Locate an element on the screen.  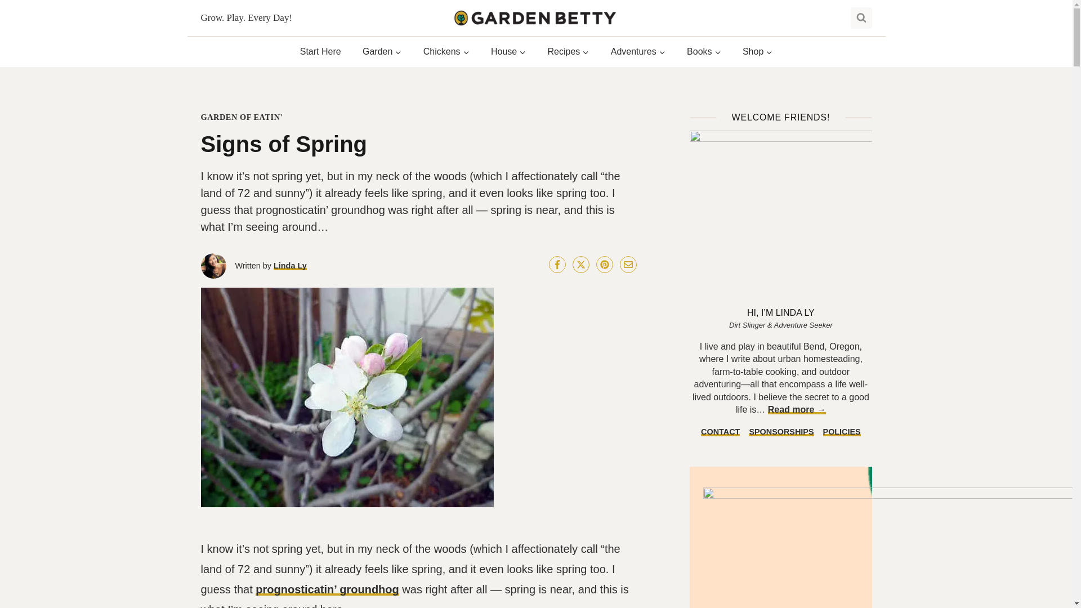
Groundhog Day is located at coordinates (327, 589).